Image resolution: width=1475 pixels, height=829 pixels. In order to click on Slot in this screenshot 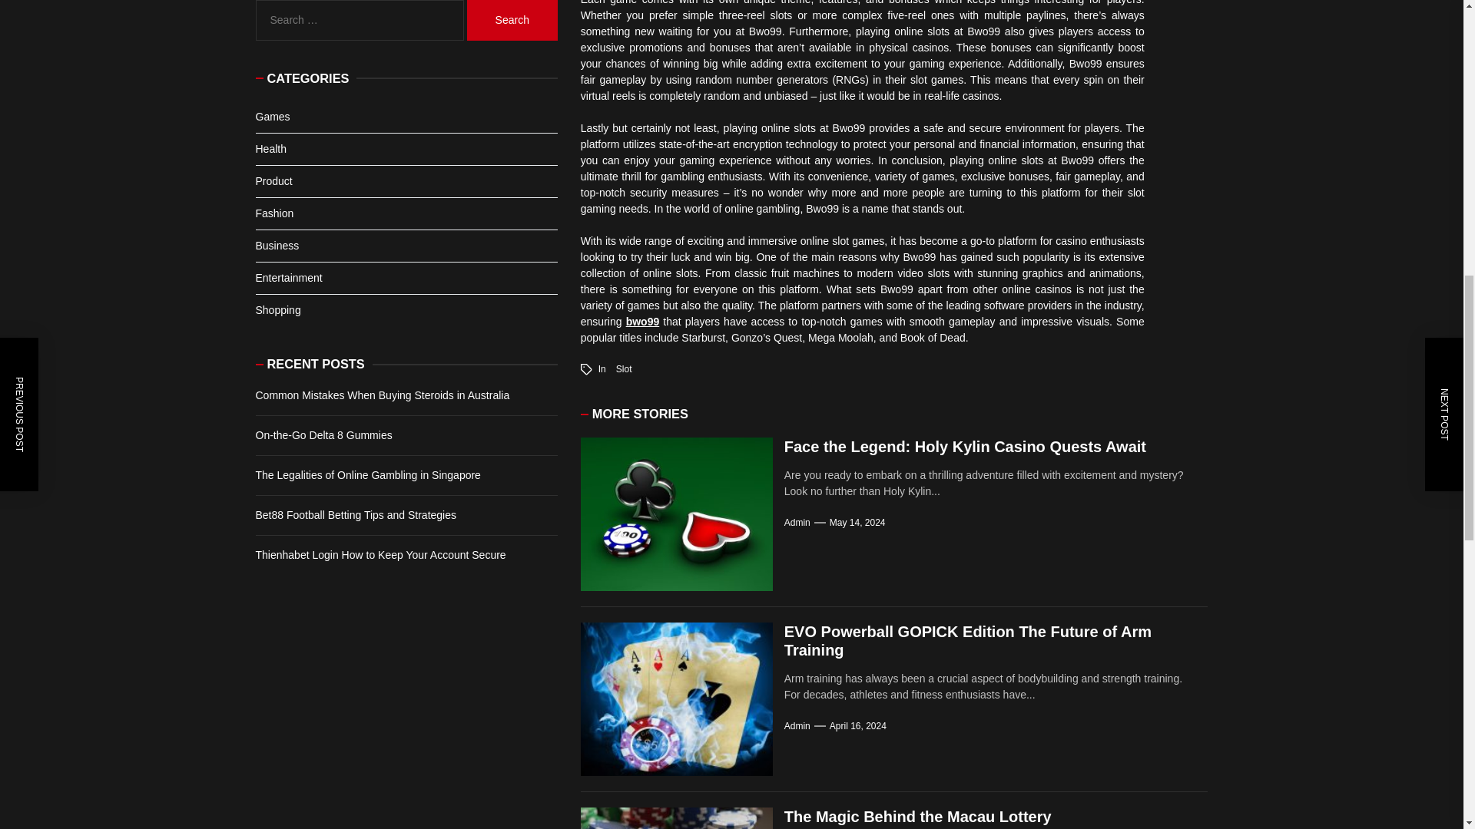, I will do `click(624, 369)`.